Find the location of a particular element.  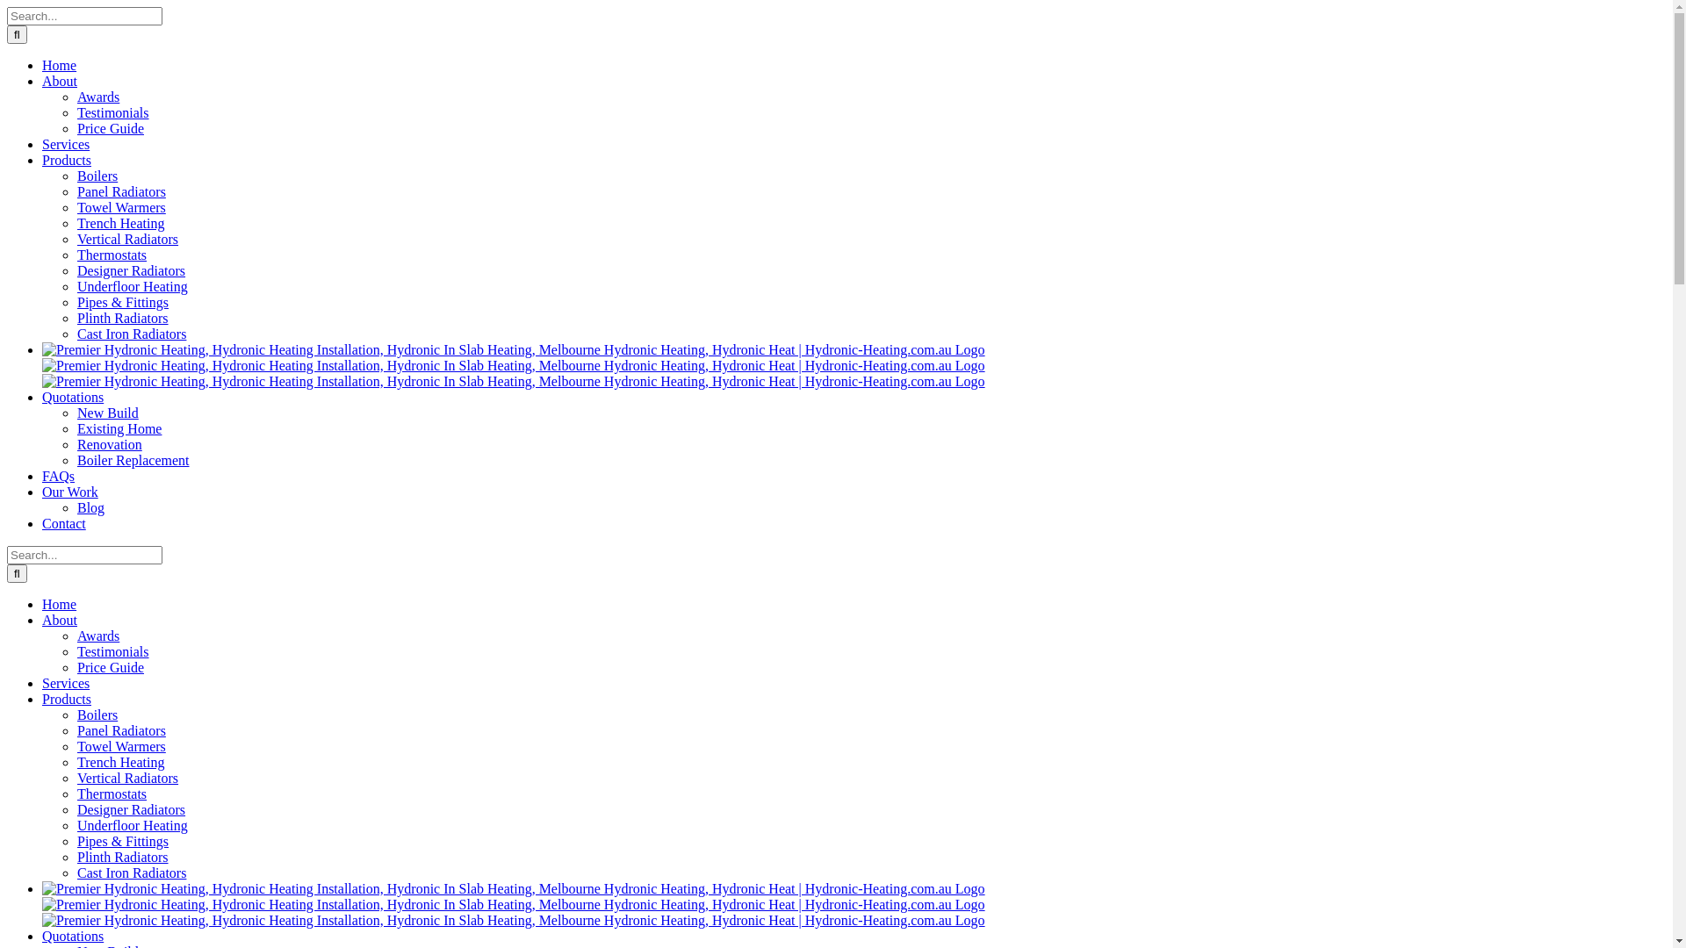

Thermostats is located at coordinates (112, 794).